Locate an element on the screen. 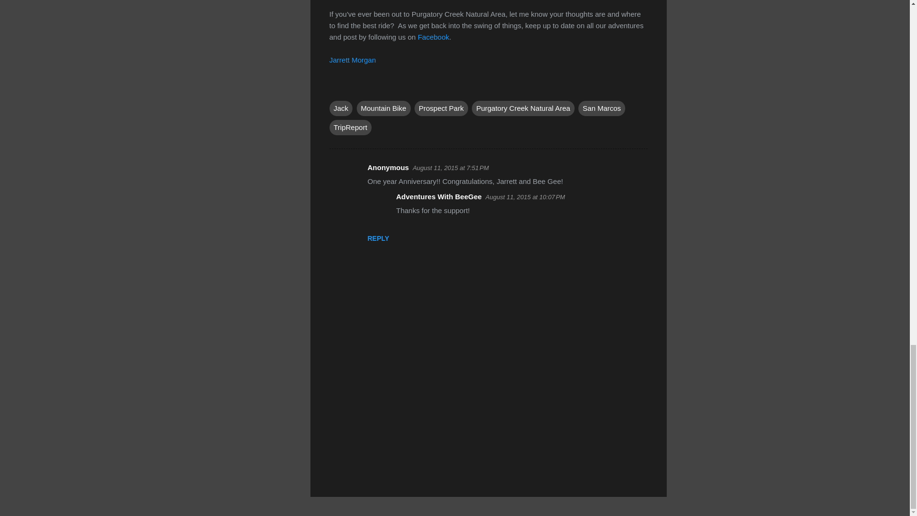  Mountain Bike is located at coordinates (384, 108).